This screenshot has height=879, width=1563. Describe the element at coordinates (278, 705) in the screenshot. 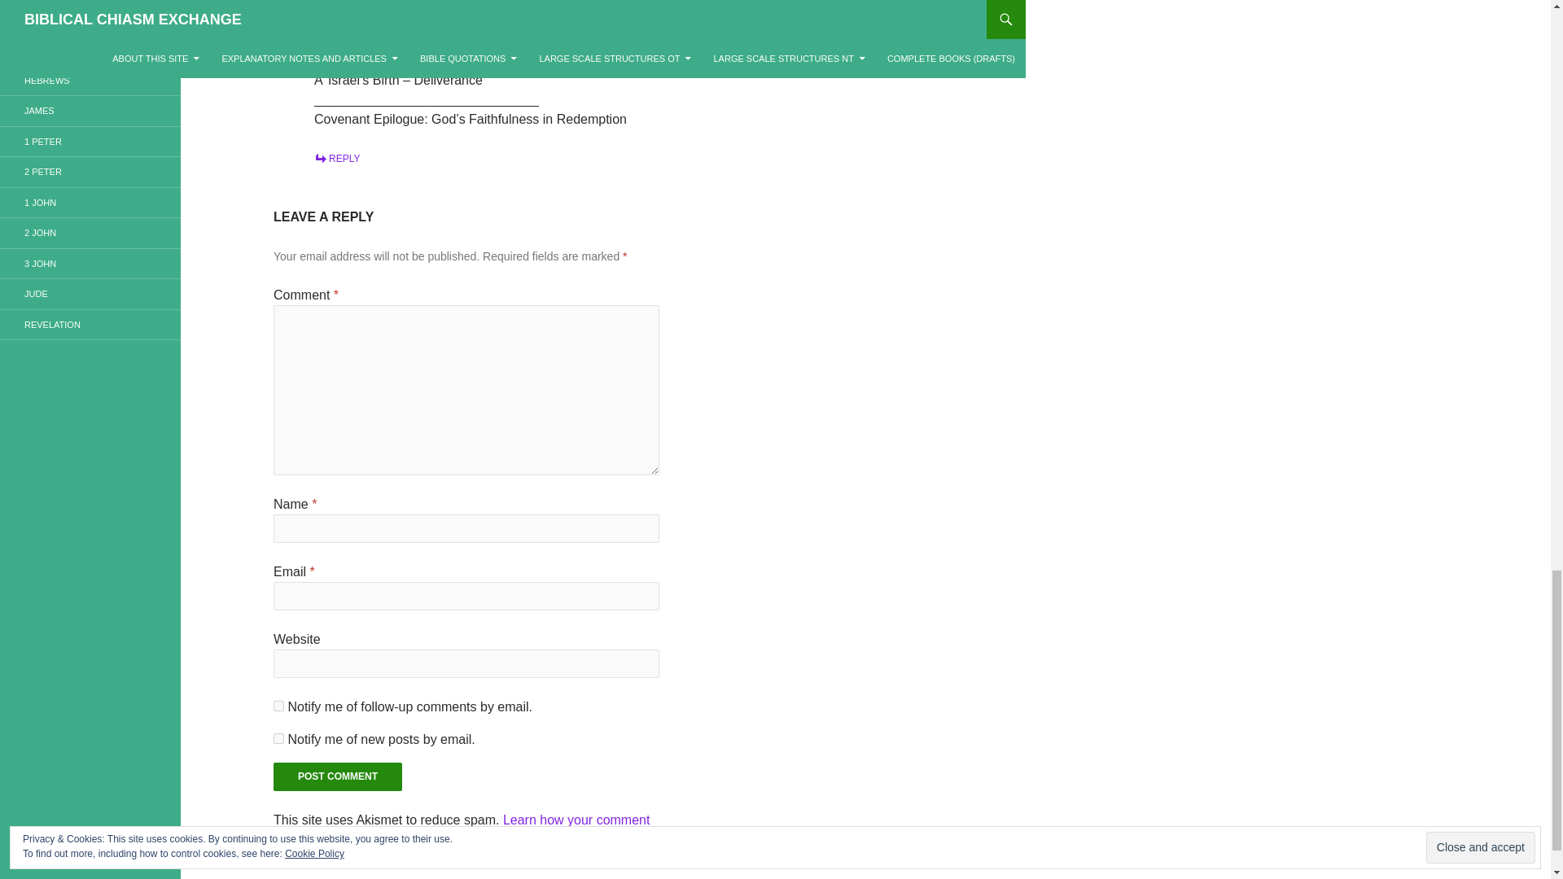

I see `subscribe` at that location.